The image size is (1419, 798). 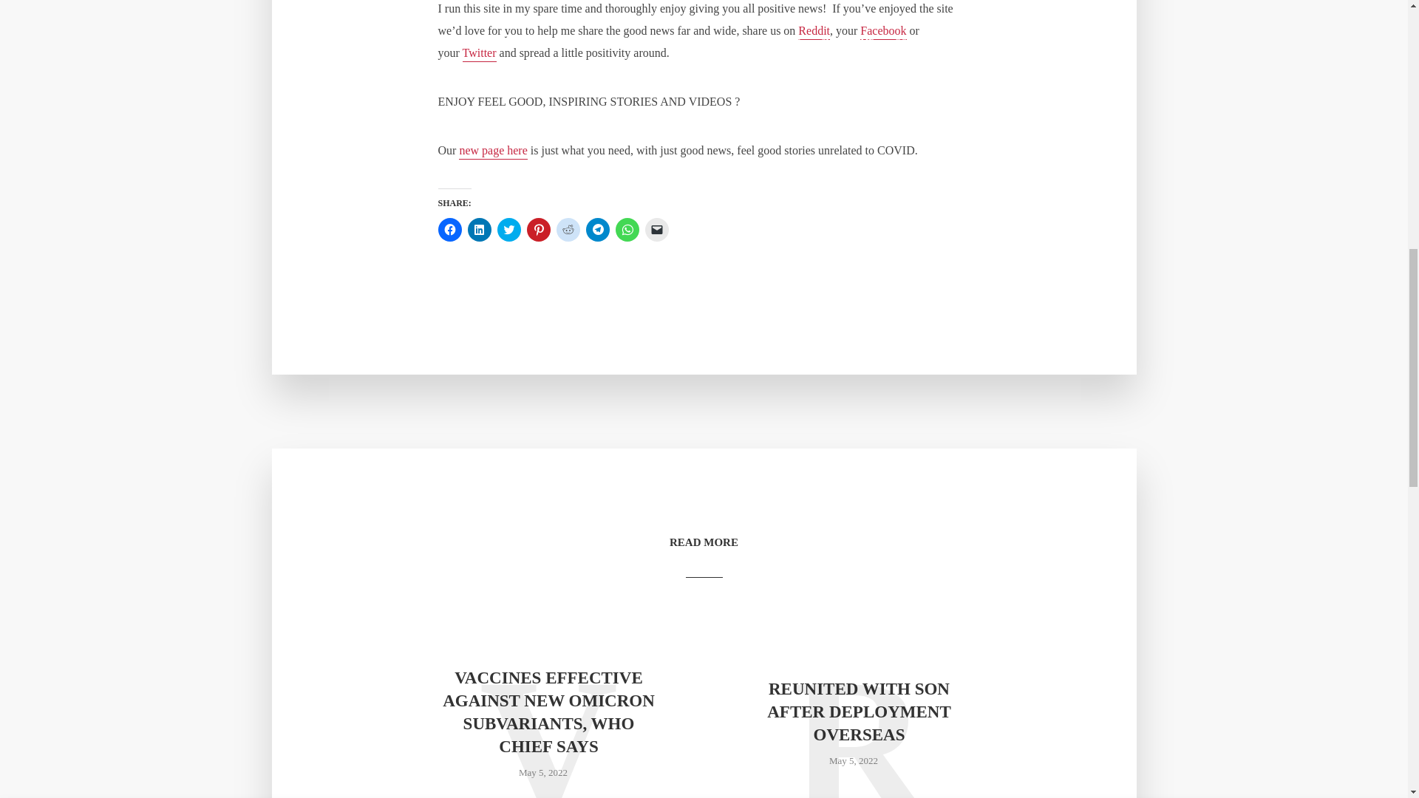 I want to click on Click to share on Telegram, so click(x=596, y=229).